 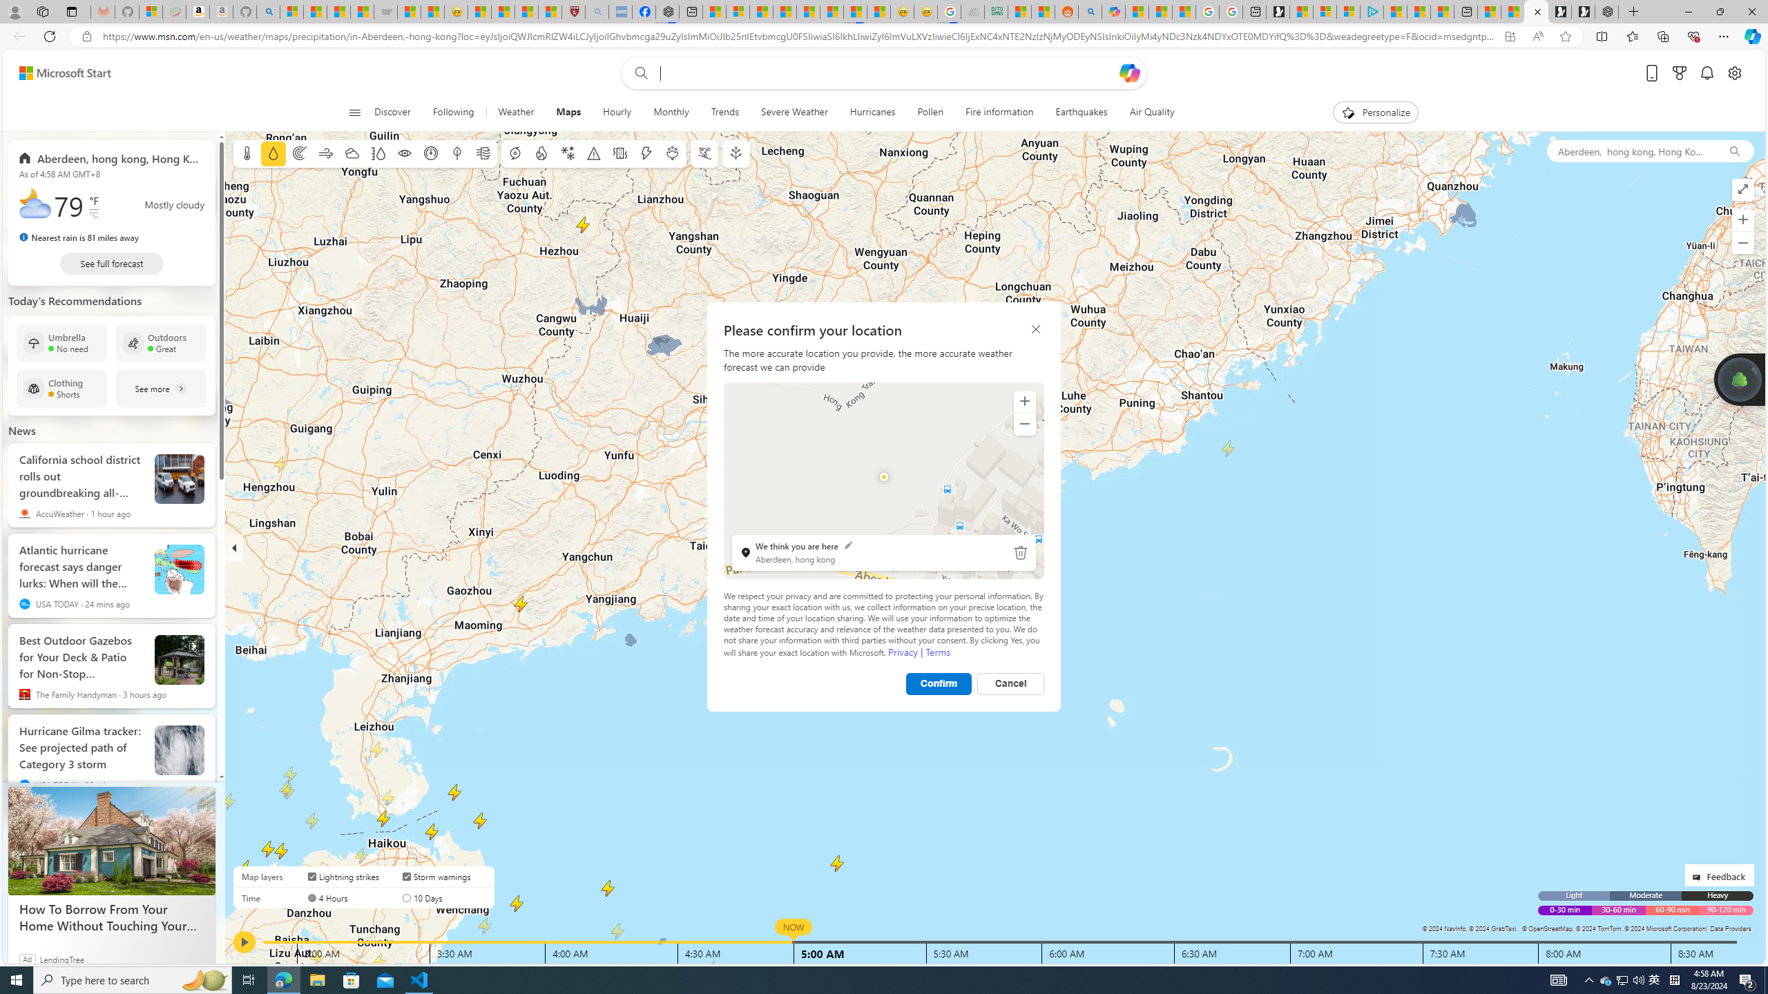 I want to click on Discover, so click(x=398, y=113).